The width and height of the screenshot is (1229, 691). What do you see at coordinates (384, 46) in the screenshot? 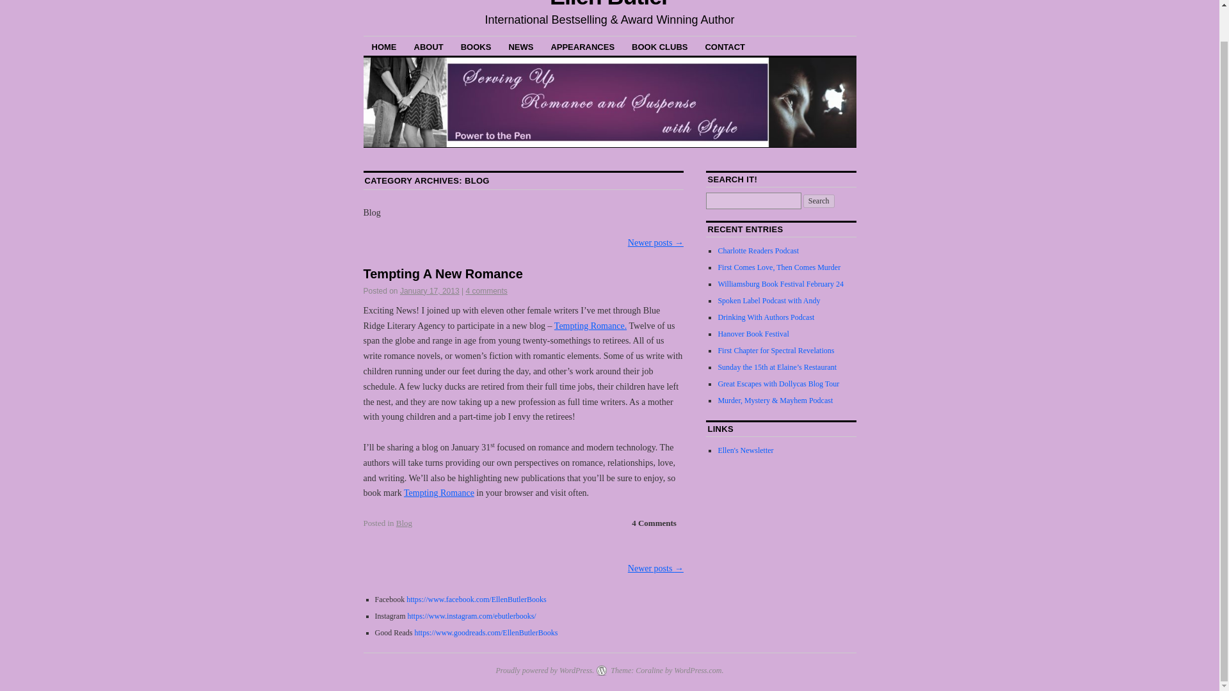
I see `HOME` at bounding box center [384, 46].